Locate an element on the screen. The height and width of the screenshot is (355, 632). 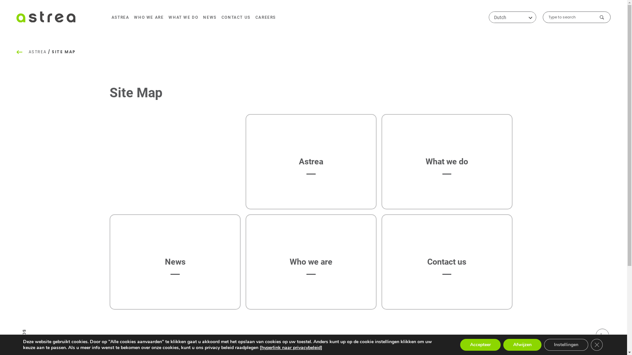
Sluit GDPR (AVG) cookie banner is located at coordinates (597, 345).